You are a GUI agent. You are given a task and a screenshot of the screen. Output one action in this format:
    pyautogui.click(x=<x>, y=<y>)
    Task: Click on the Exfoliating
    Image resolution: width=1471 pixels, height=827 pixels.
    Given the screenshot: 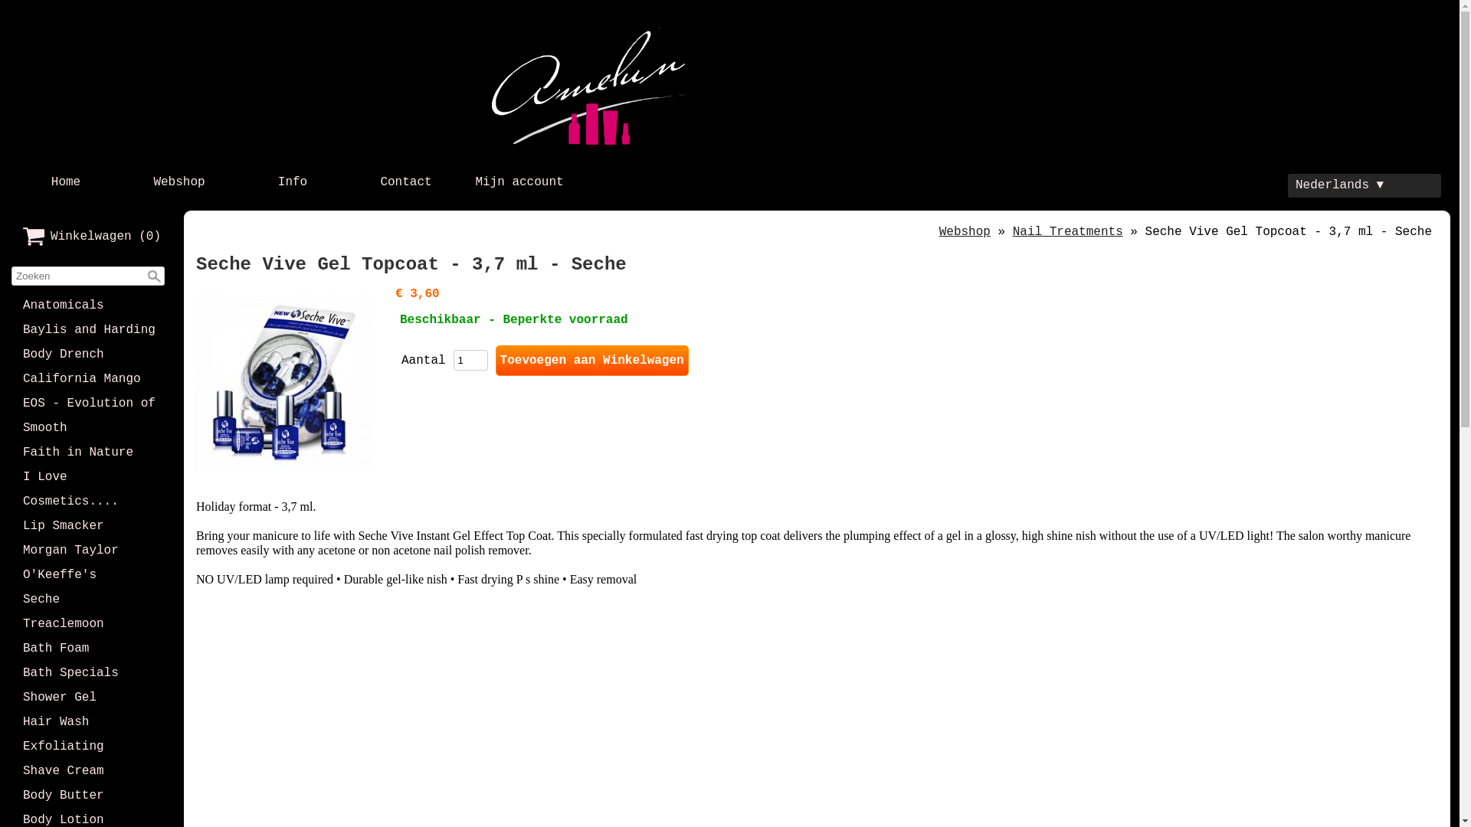 What is the action you would take?
    pyautogui.click(x=92, y=747)
    